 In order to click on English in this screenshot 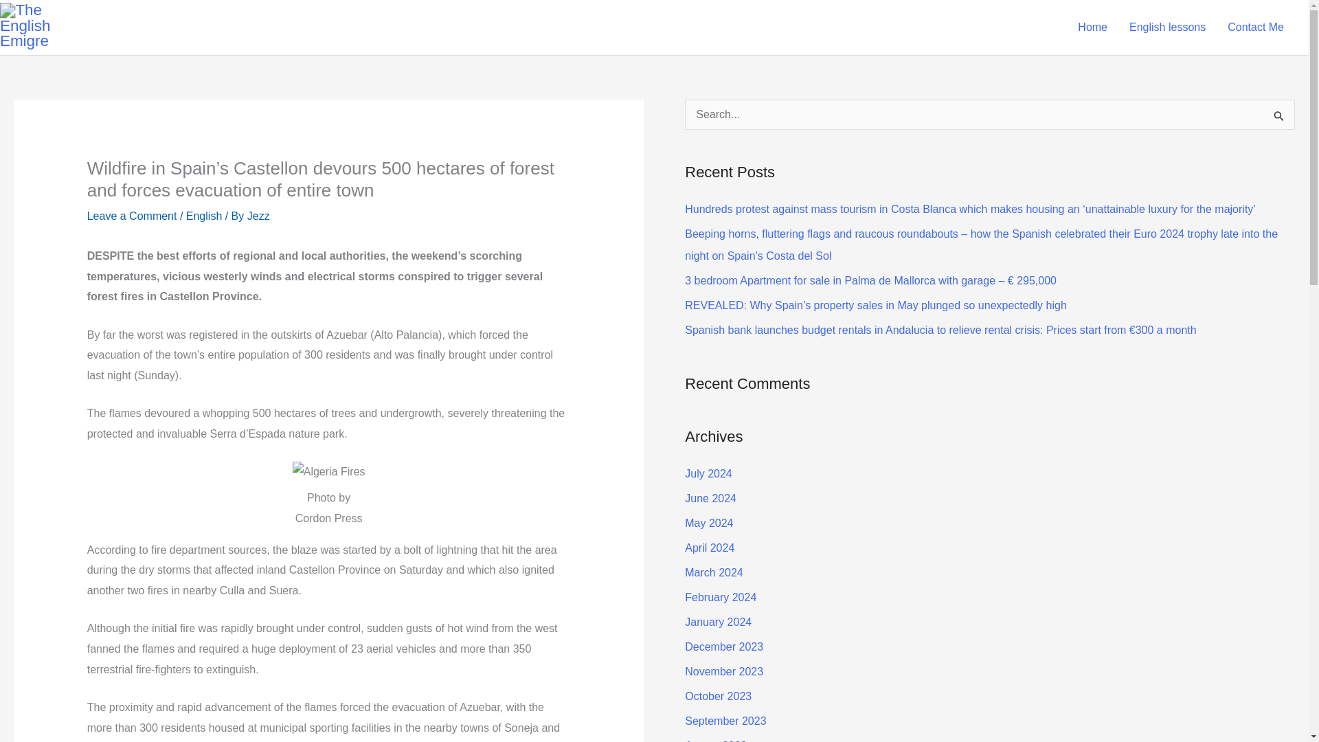, I will do `click(203, 216)`.